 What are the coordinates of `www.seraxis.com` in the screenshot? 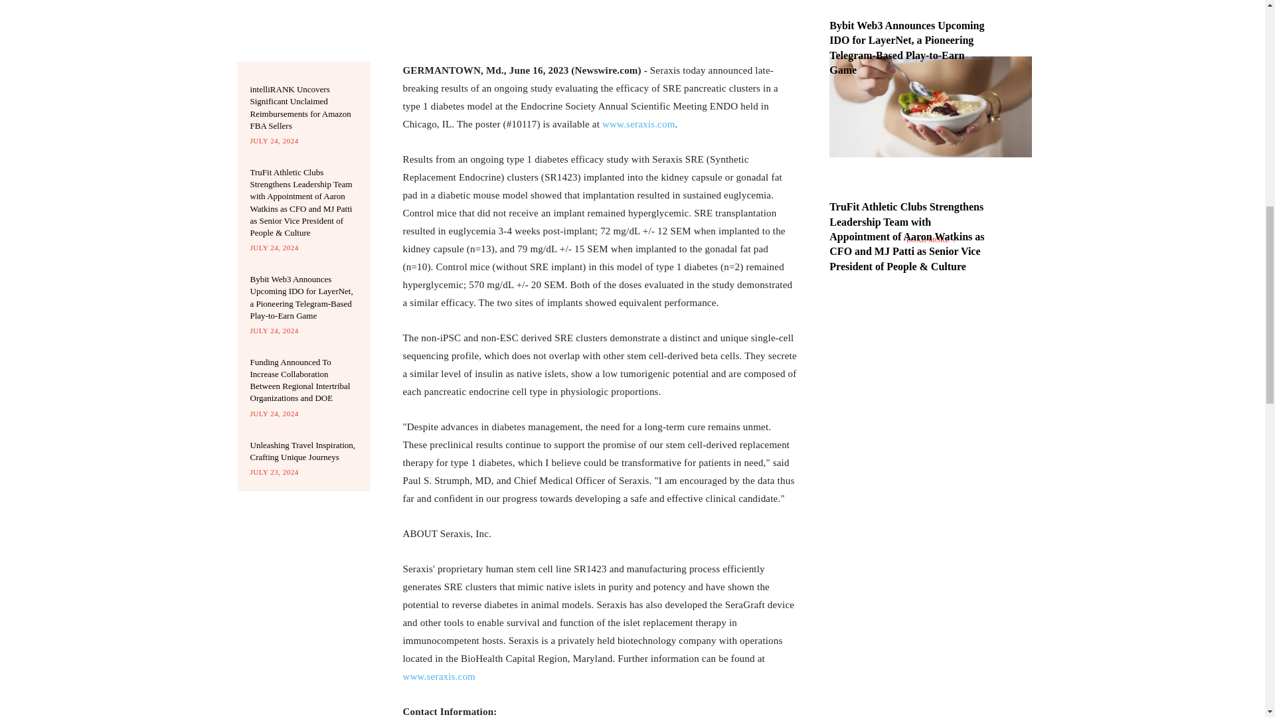 It's located at (639, 124).